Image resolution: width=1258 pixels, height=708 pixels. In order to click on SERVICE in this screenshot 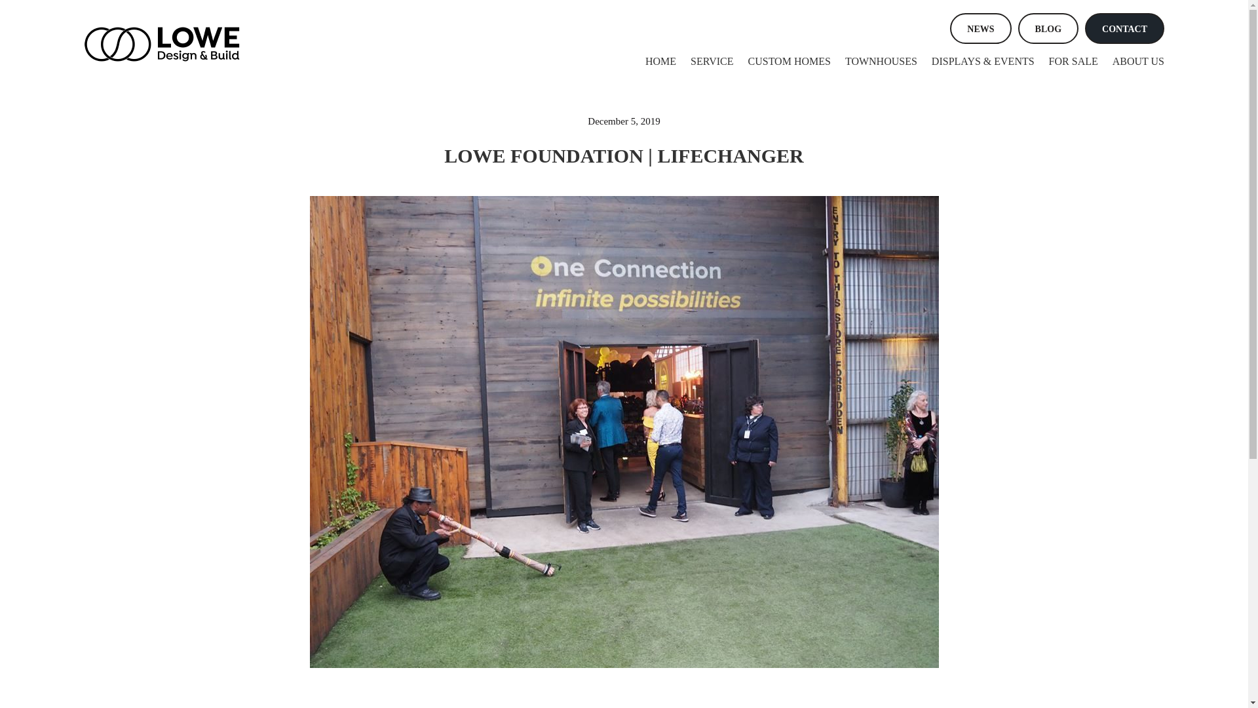, I will do `click(705, 61)`.